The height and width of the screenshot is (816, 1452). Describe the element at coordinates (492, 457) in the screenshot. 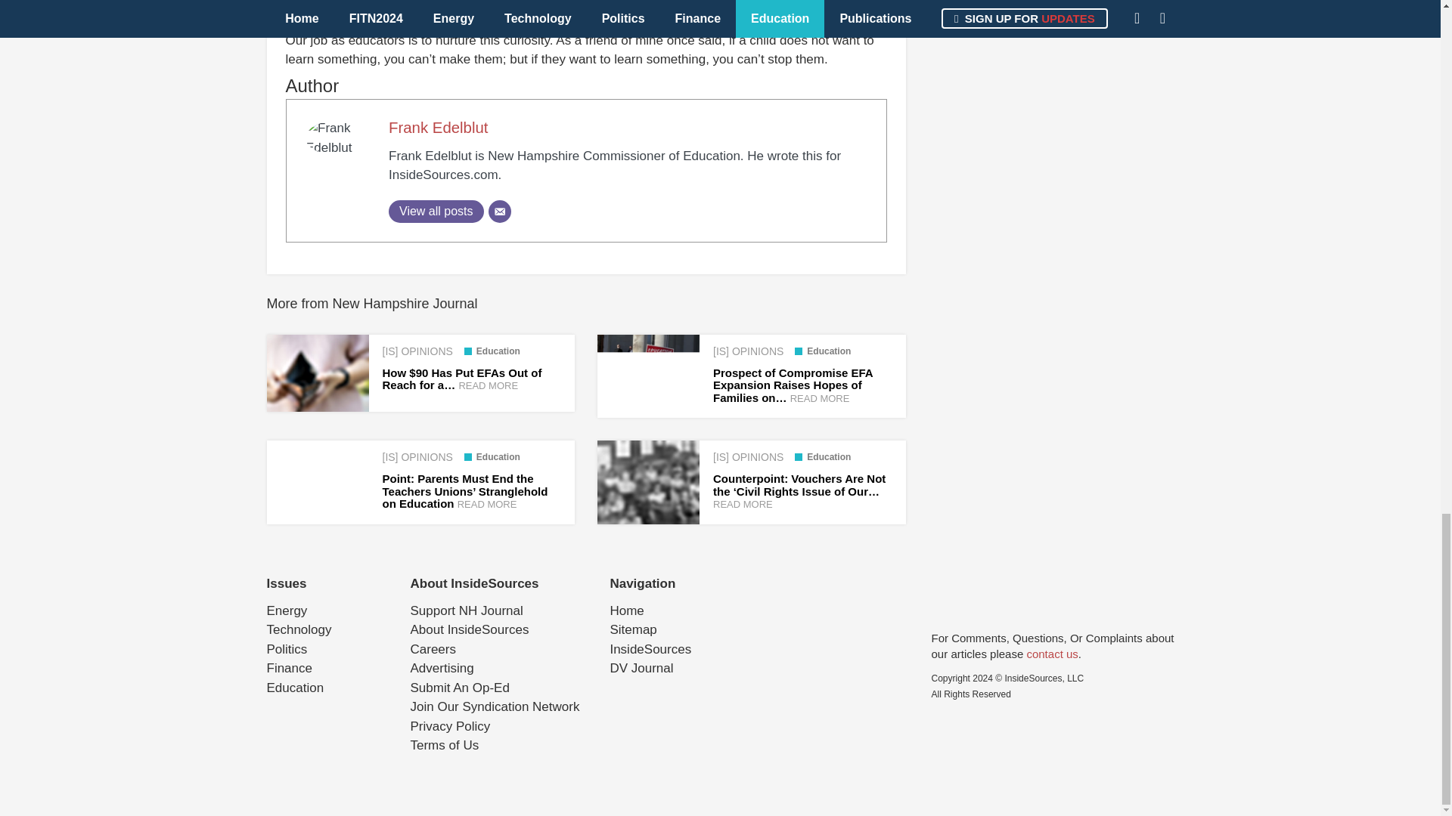

I see `View all posts in Education` at that location.